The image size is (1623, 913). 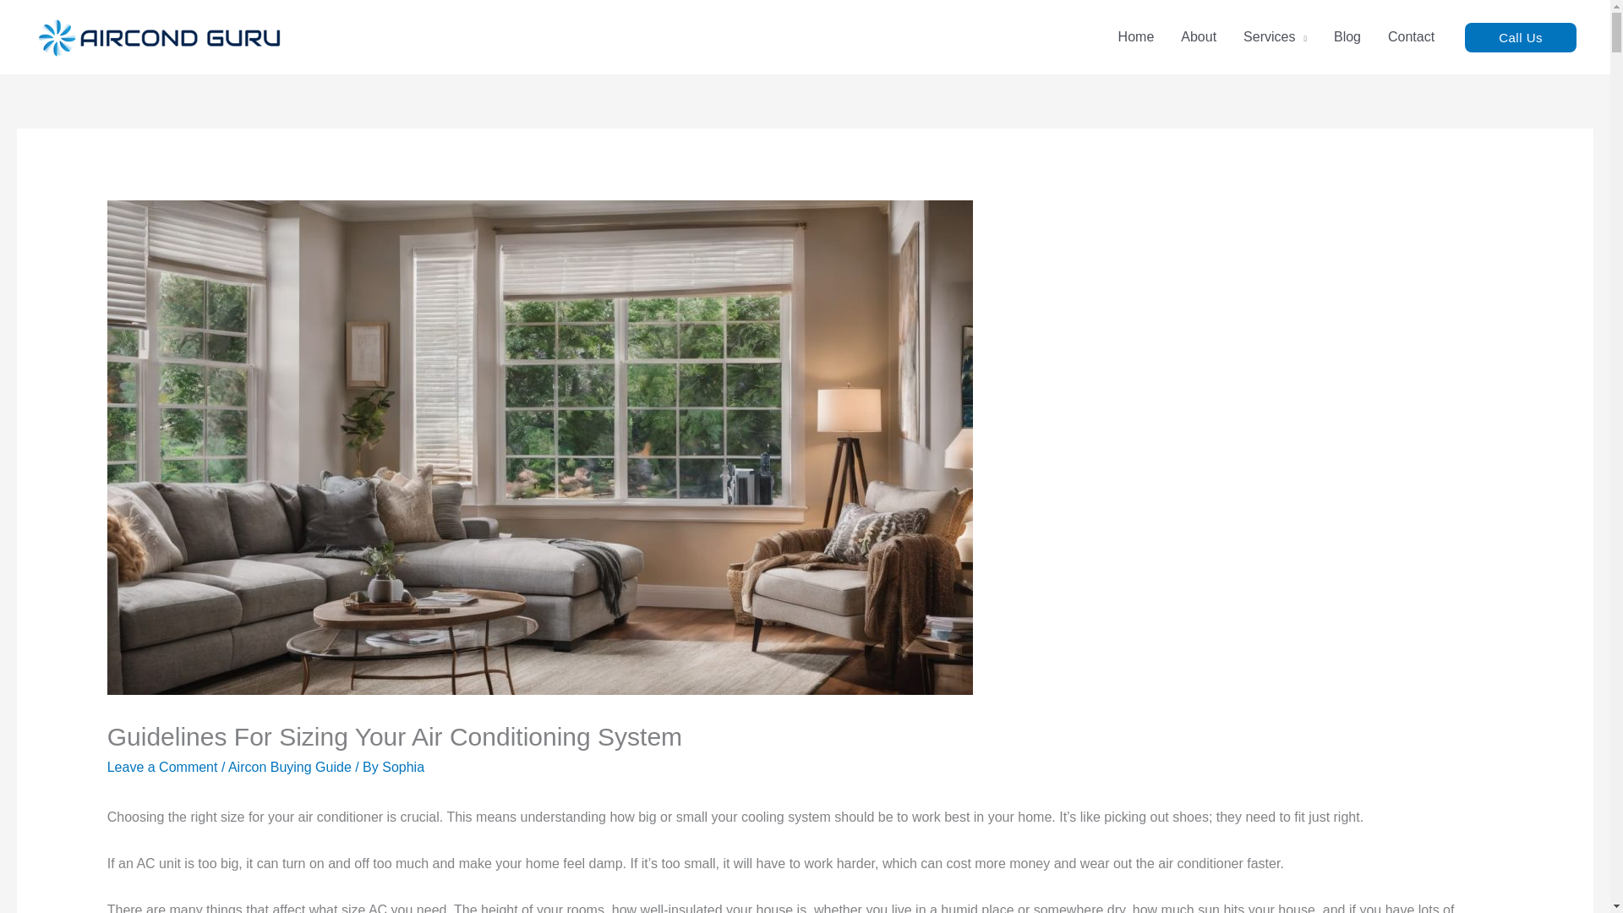 What do you see at coordinates (290, 766) in the screenshot?
I see `Aircon Buying Guide` at bounding box center [290, 766].